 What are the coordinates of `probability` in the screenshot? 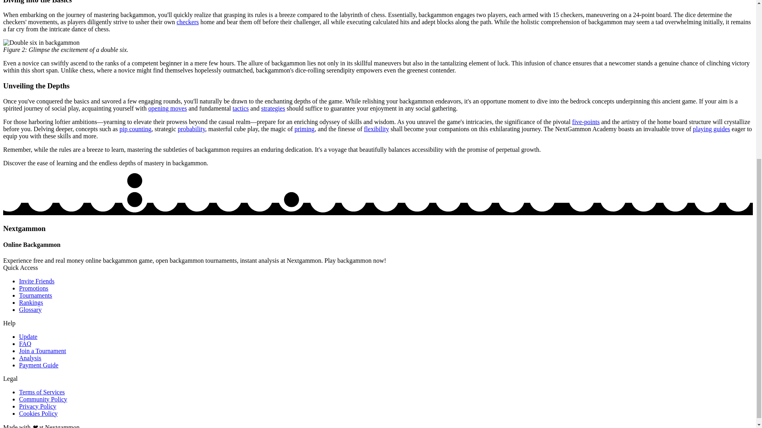 It's located at (191, 129).